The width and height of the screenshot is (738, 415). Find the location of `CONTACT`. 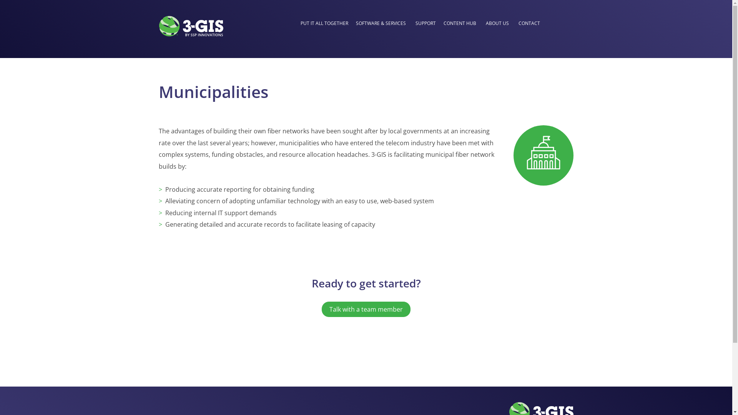

CONTACT is located at coordinates (529, 24).